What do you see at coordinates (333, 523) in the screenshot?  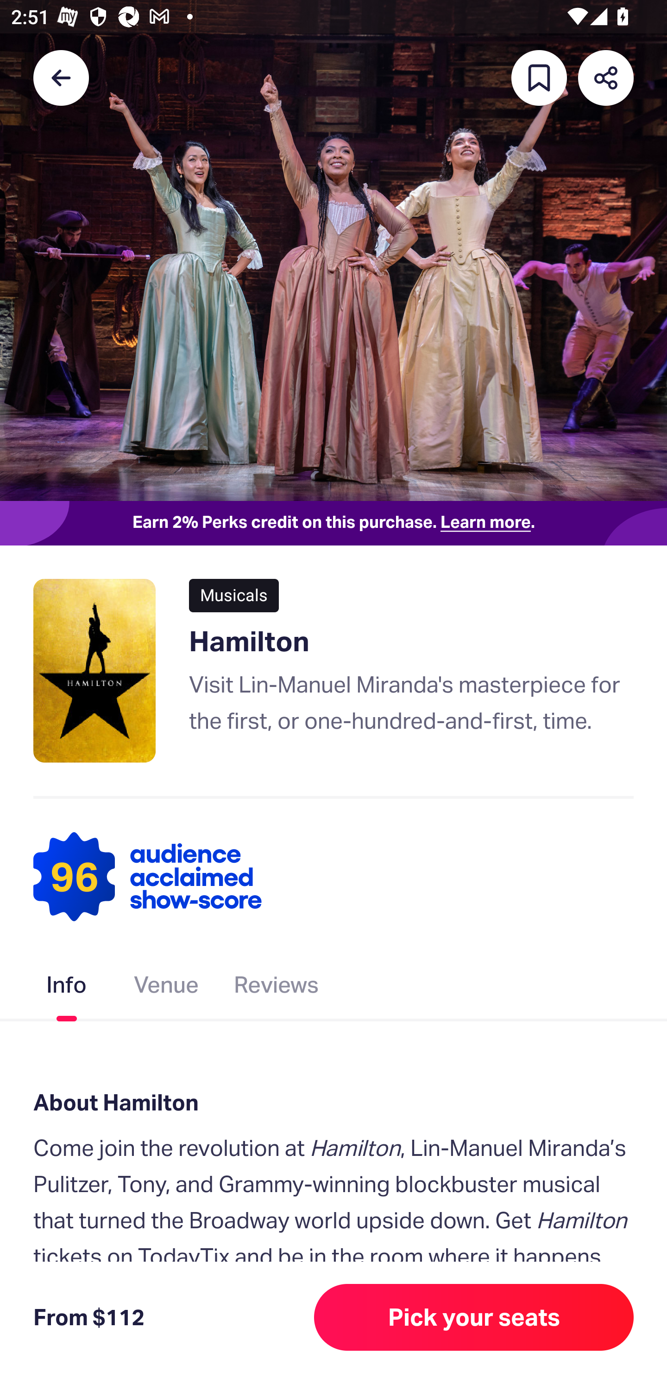 I see `Earn 2% Perks credit on this purchase. Learn more.` at bounding box center [333, 523].